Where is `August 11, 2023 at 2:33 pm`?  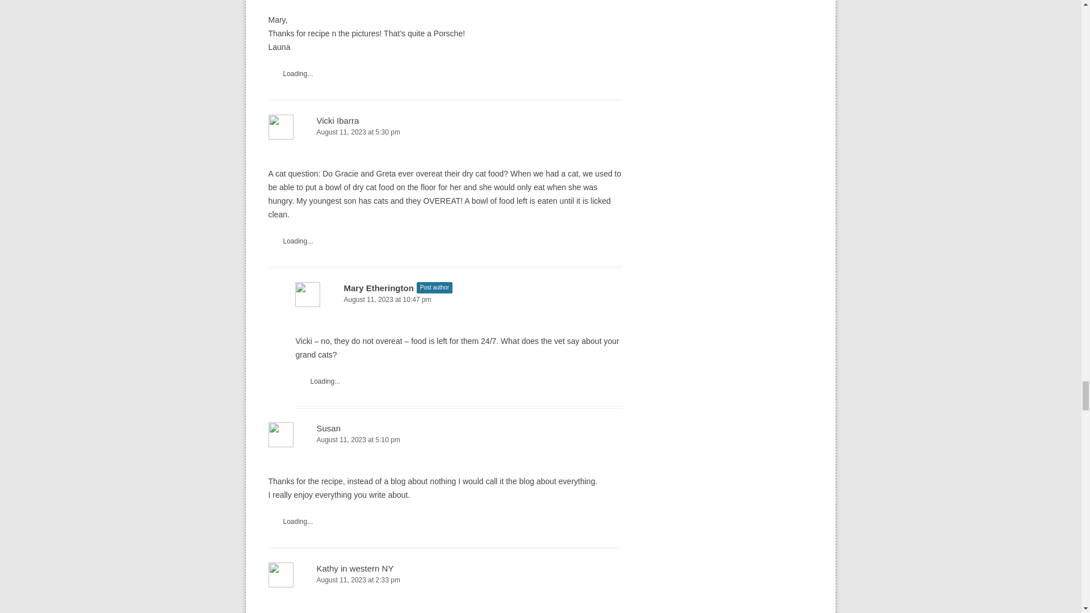 August 11, 2023 at 2:33 pm is located at coordinates (445, 580).